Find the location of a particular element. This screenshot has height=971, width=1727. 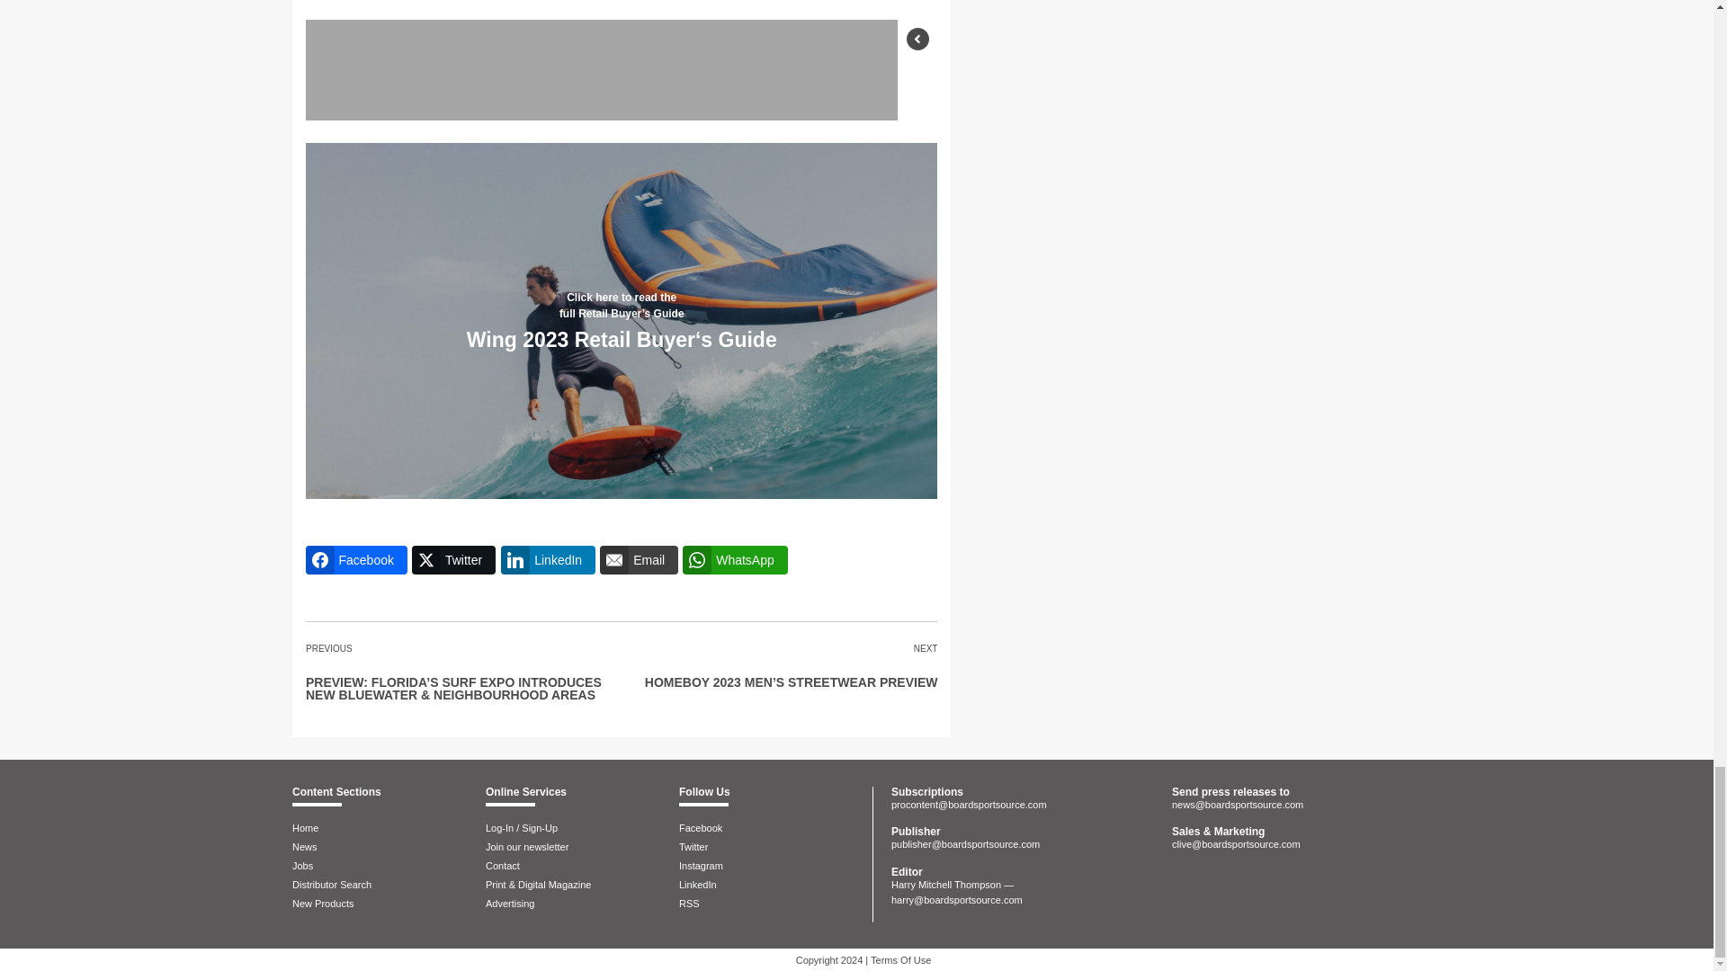

Share on WhatsApp is located at coordinates (734, 559).